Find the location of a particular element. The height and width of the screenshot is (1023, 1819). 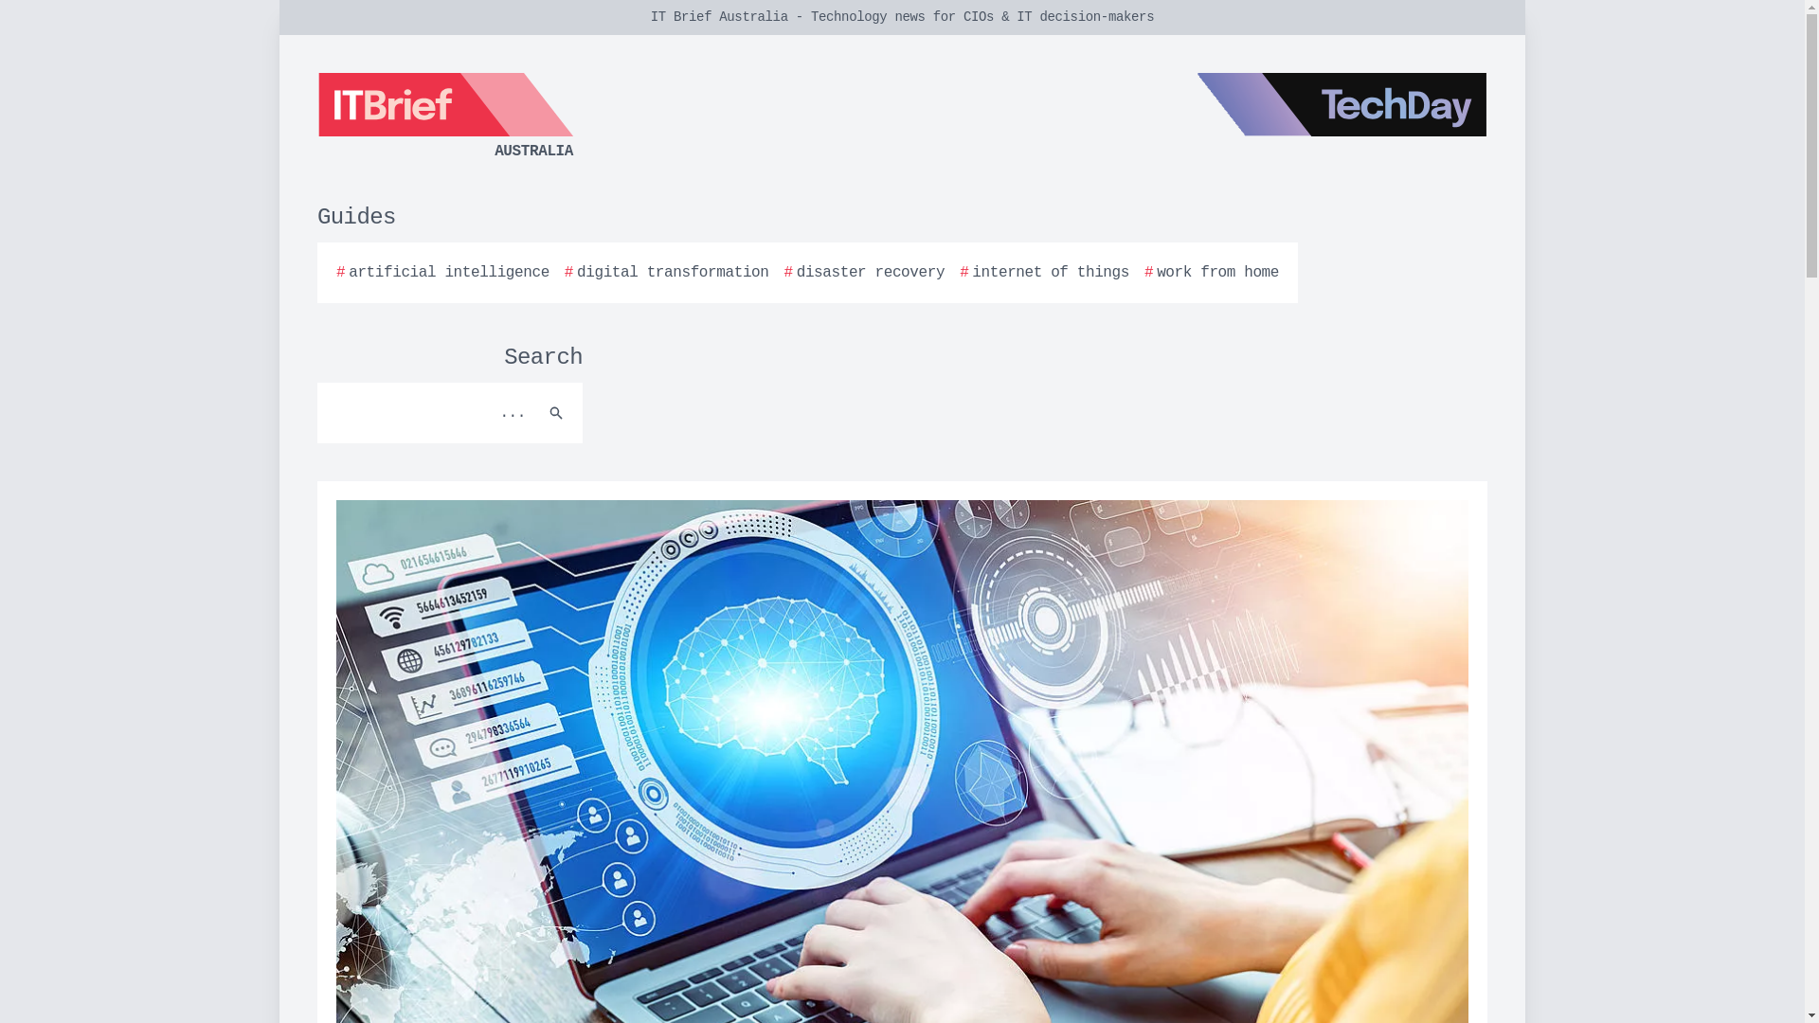

#
artificial intelligence is located at coordinates (443, 273).